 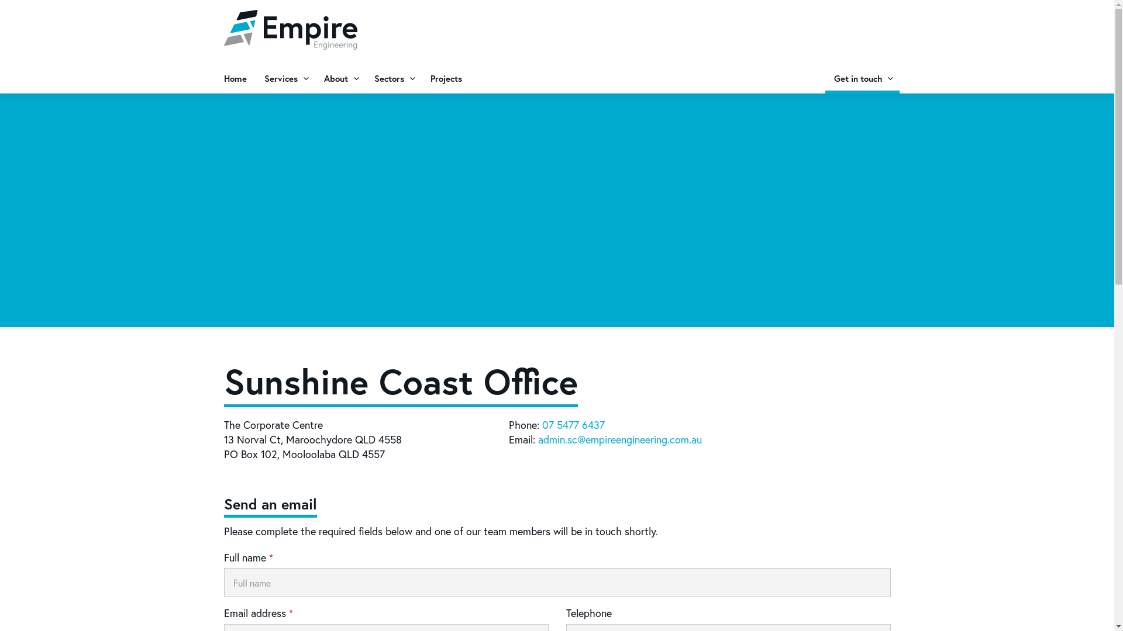 What do you see at coordinates (285, 79) in the screenshot?
I see `Services` at bounding box center [285, 79].